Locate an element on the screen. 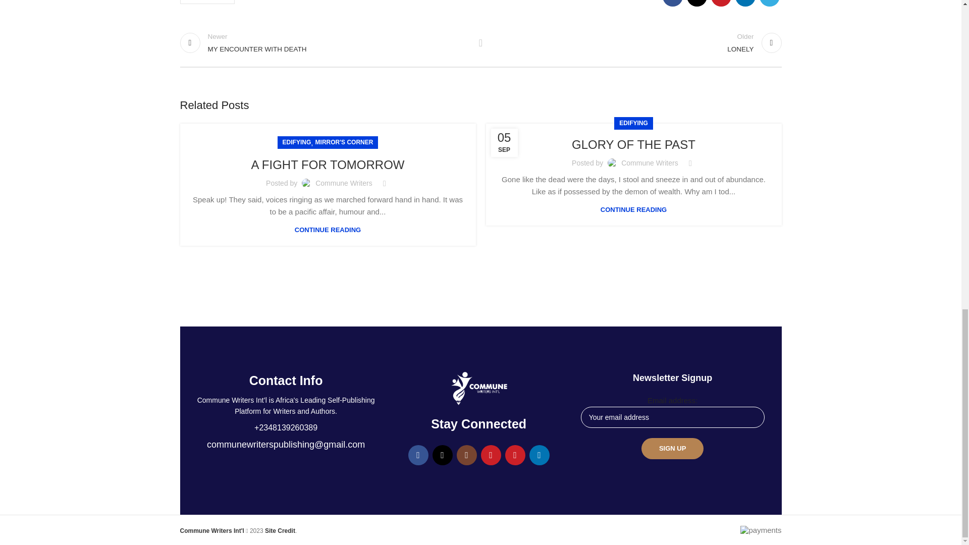 The width and height of the screenshot is (969, 545). Sign up is located at coordinates (325, 42).